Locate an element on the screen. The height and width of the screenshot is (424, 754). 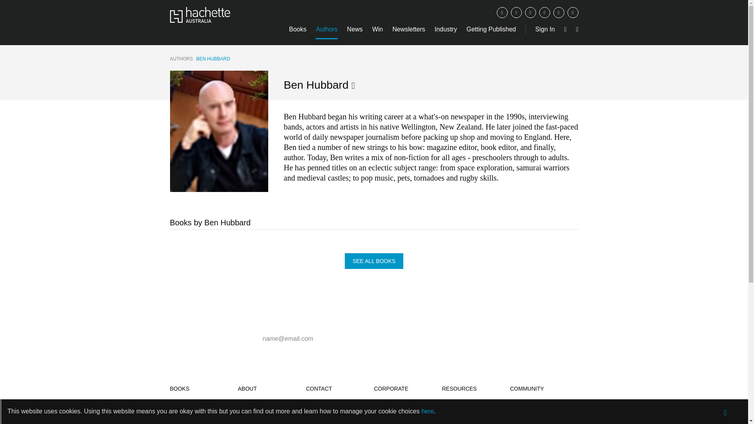
Email is located at coordinates (544, 13).